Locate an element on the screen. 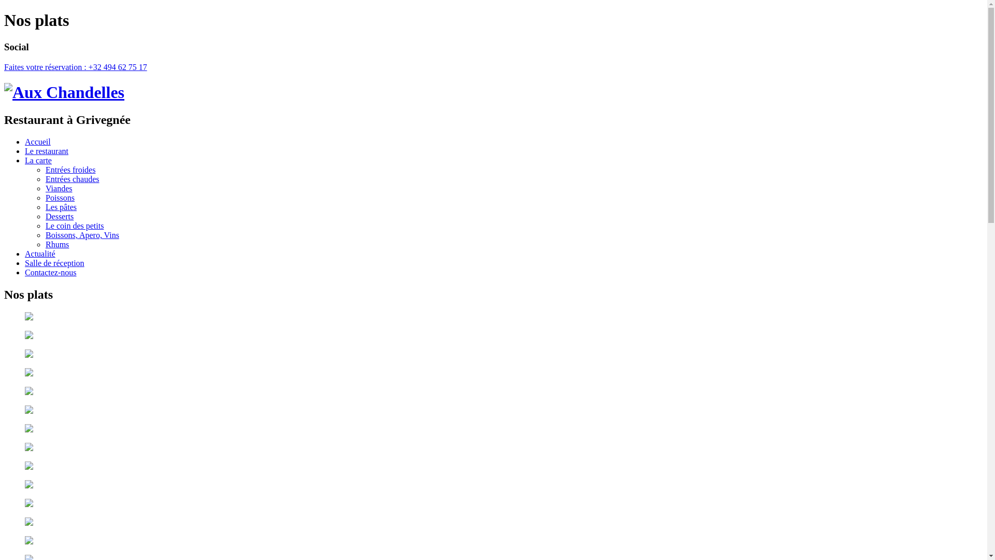  38071481_10216602749723735_7063841731438968832_n is located at coordinates (493, 318).